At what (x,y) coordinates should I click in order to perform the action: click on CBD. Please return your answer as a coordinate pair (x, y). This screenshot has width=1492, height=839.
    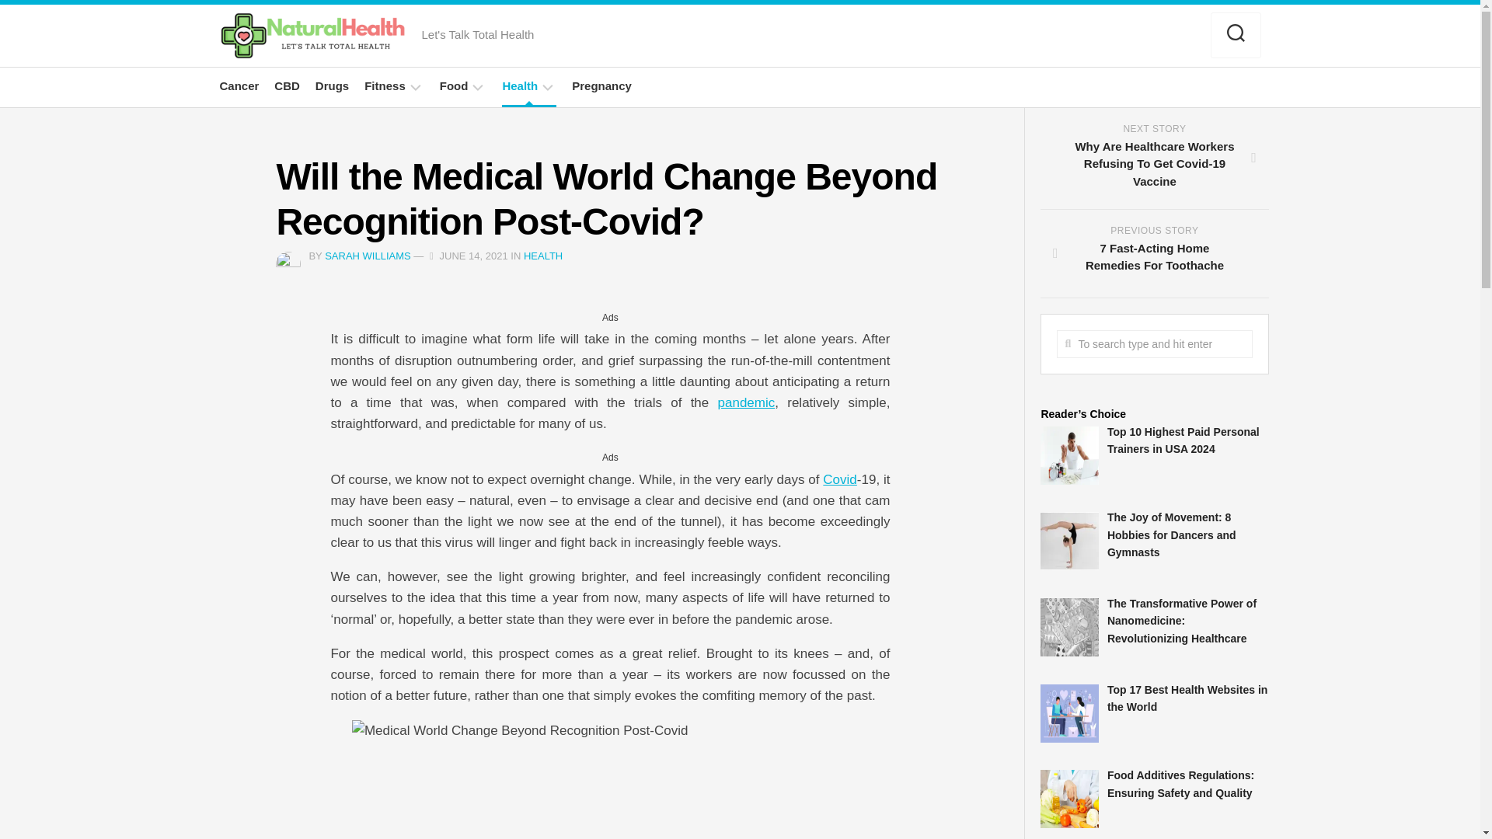
    Looking at the image, I should click on (287, 85).